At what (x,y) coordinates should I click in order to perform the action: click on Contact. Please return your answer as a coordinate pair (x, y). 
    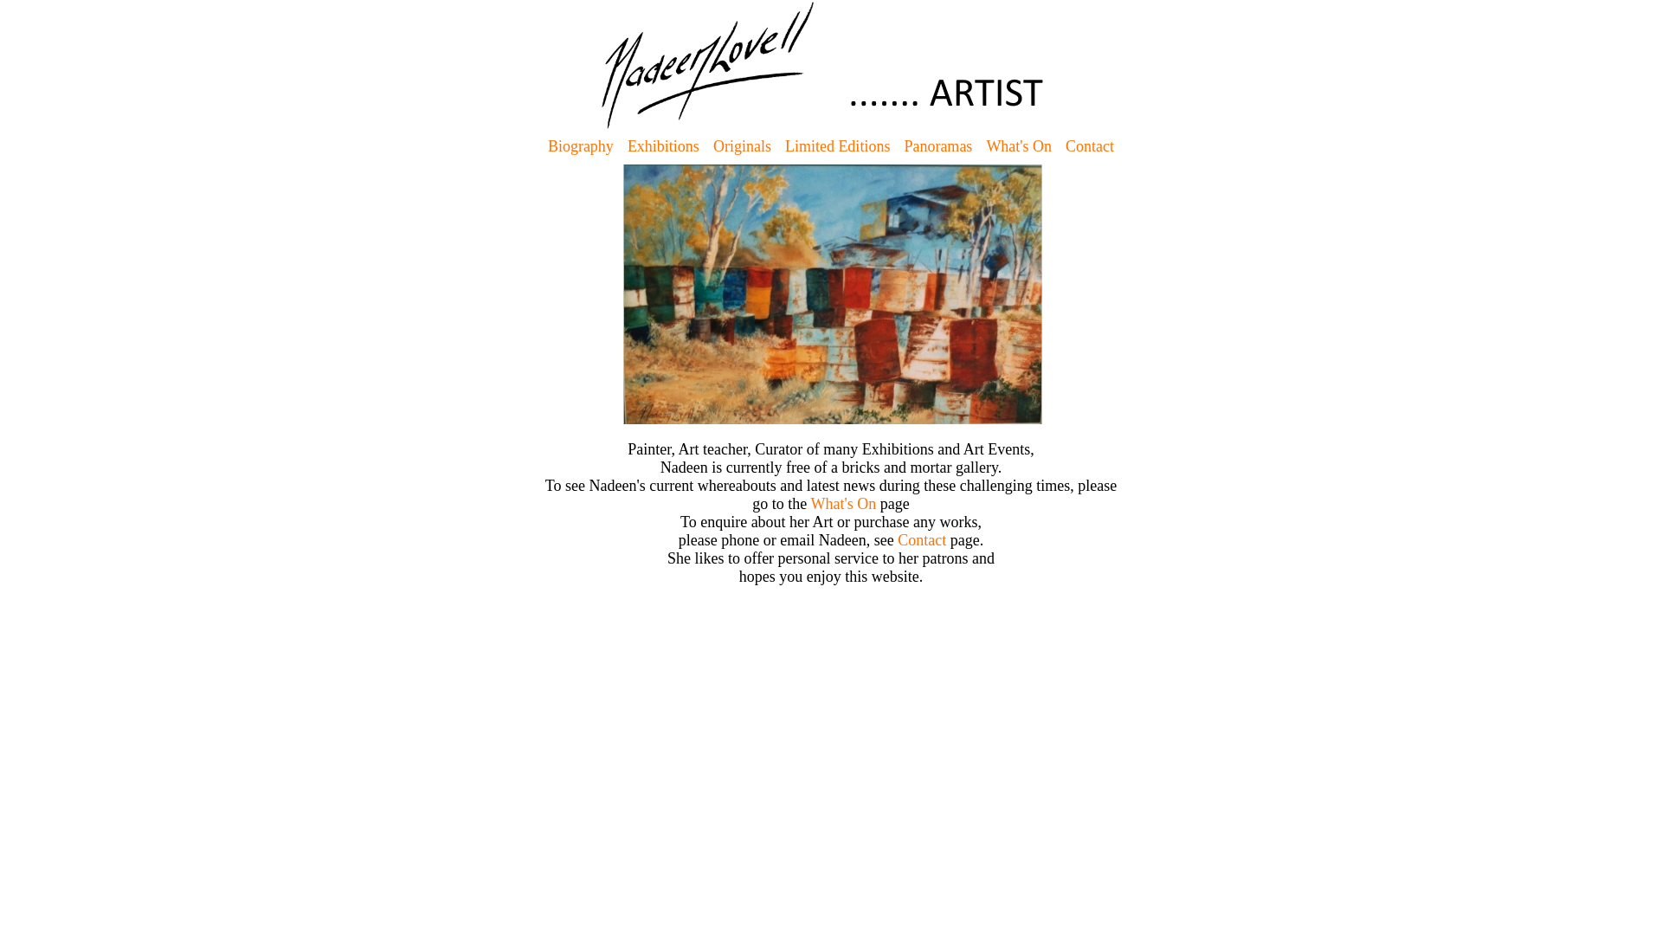
    Looking at the image, I should click on (1090, 147).